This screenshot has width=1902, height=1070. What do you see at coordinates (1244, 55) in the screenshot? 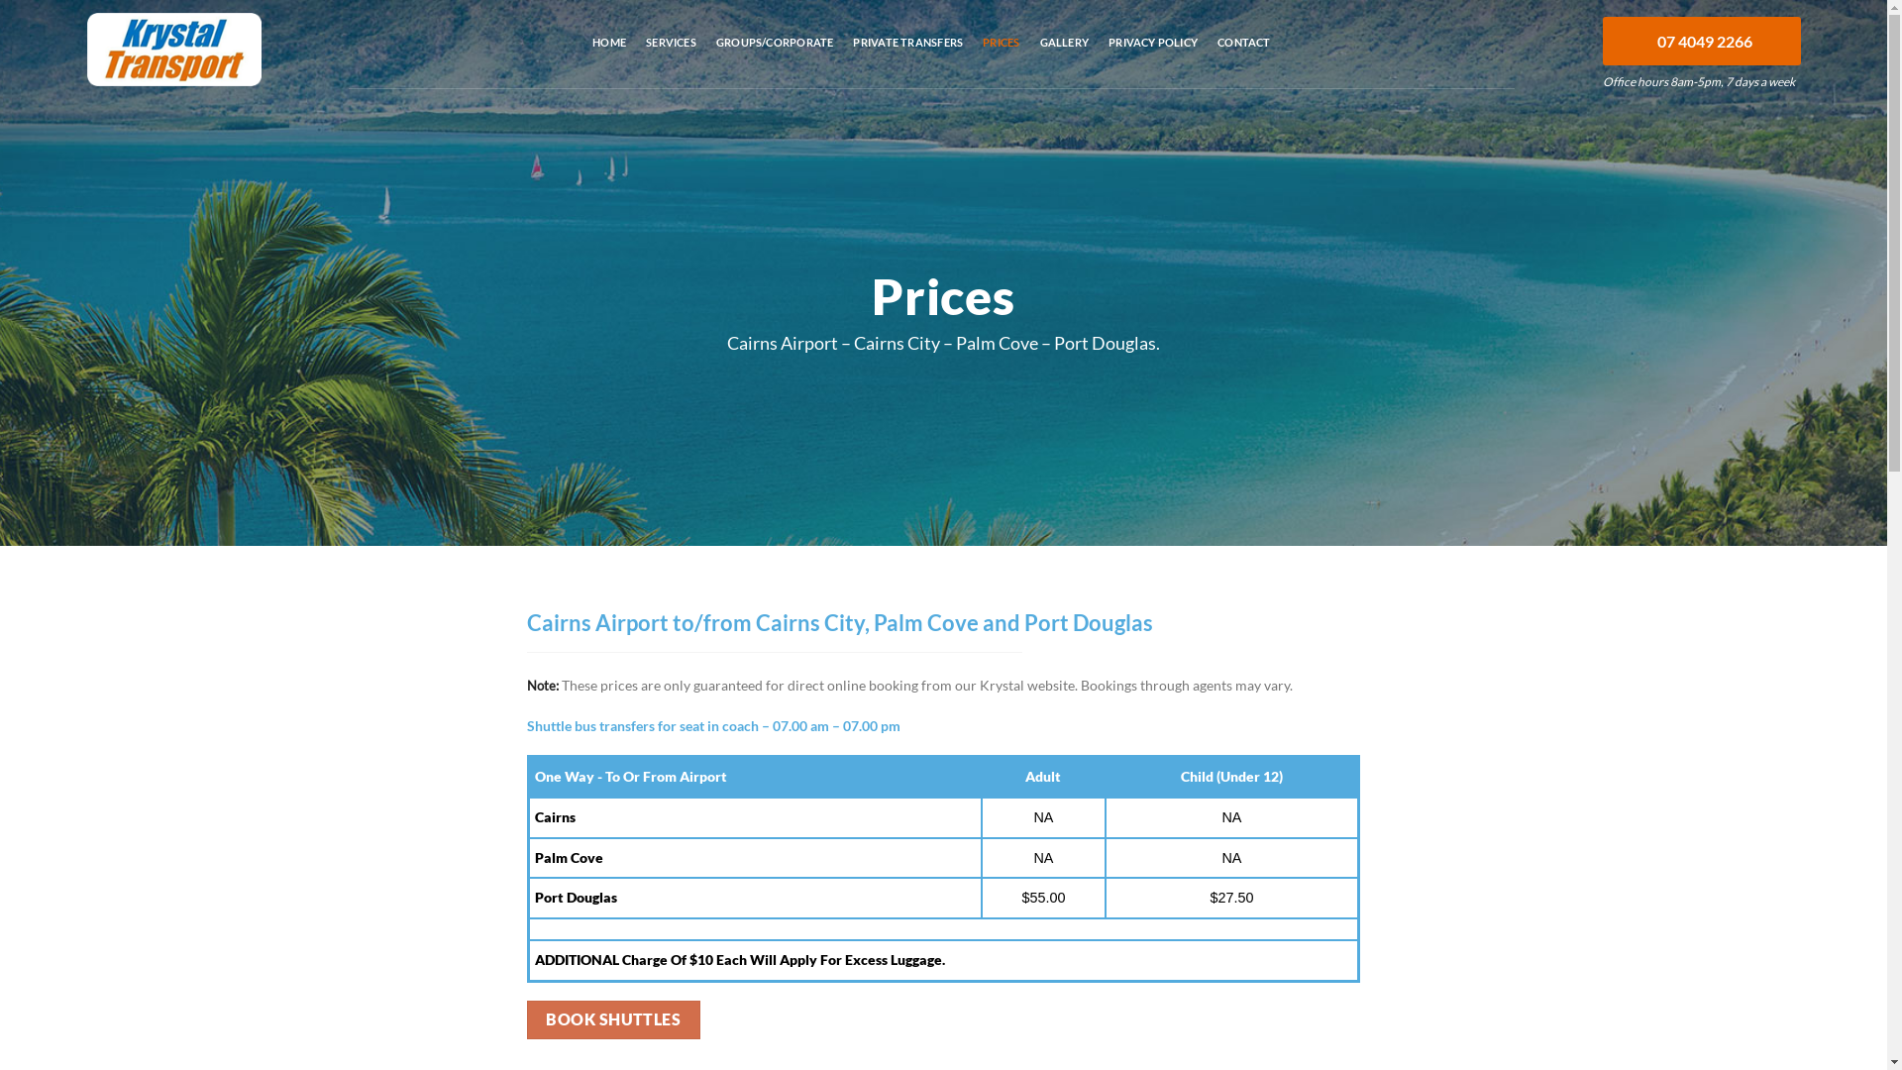
I see `CONTACT` at bounding box center [1244, 55].